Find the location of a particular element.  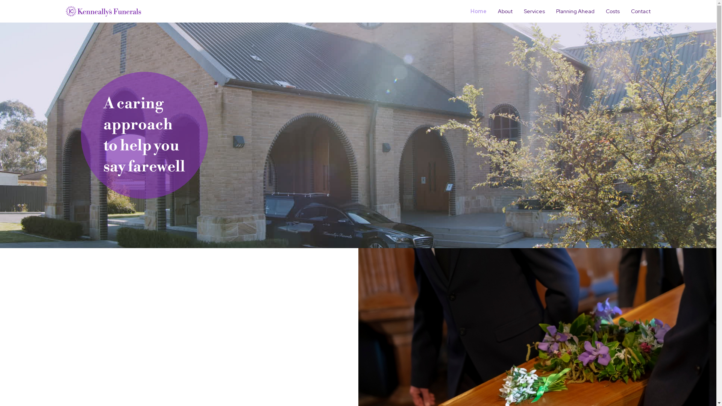

About is located at coordinates (505, 11).